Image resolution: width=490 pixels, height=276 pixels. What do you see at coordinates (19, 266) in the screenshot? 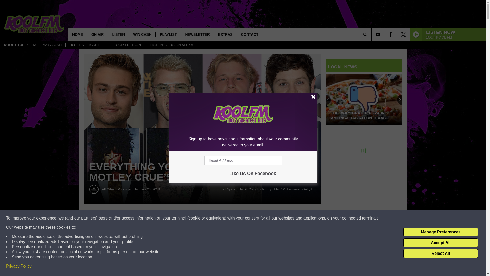
I see `Privacy Policy` at bounding box center [19, 266].